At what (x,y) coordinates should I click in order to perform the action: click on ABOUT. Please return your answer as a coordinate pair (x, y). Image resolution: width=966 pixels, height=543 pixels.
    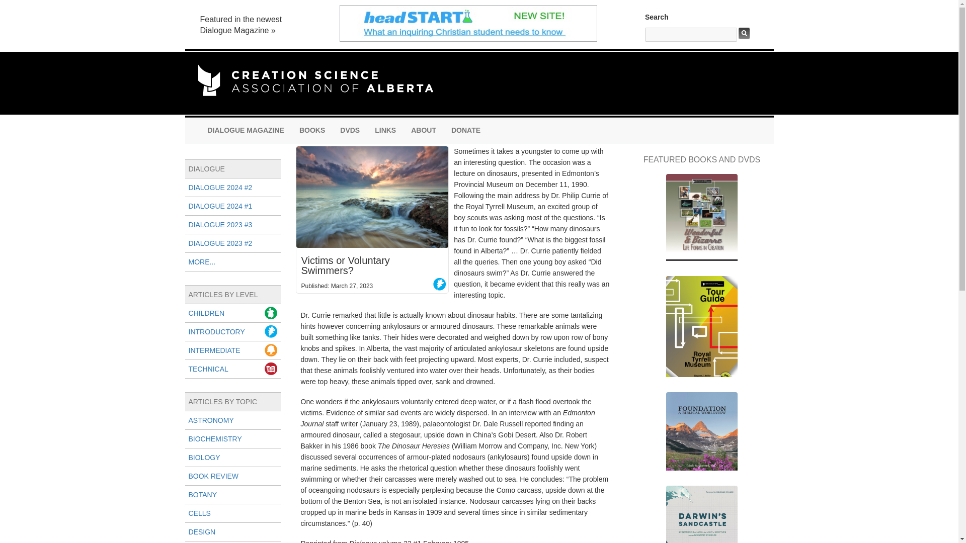
    Looking at the image, I should click on (424, 130).